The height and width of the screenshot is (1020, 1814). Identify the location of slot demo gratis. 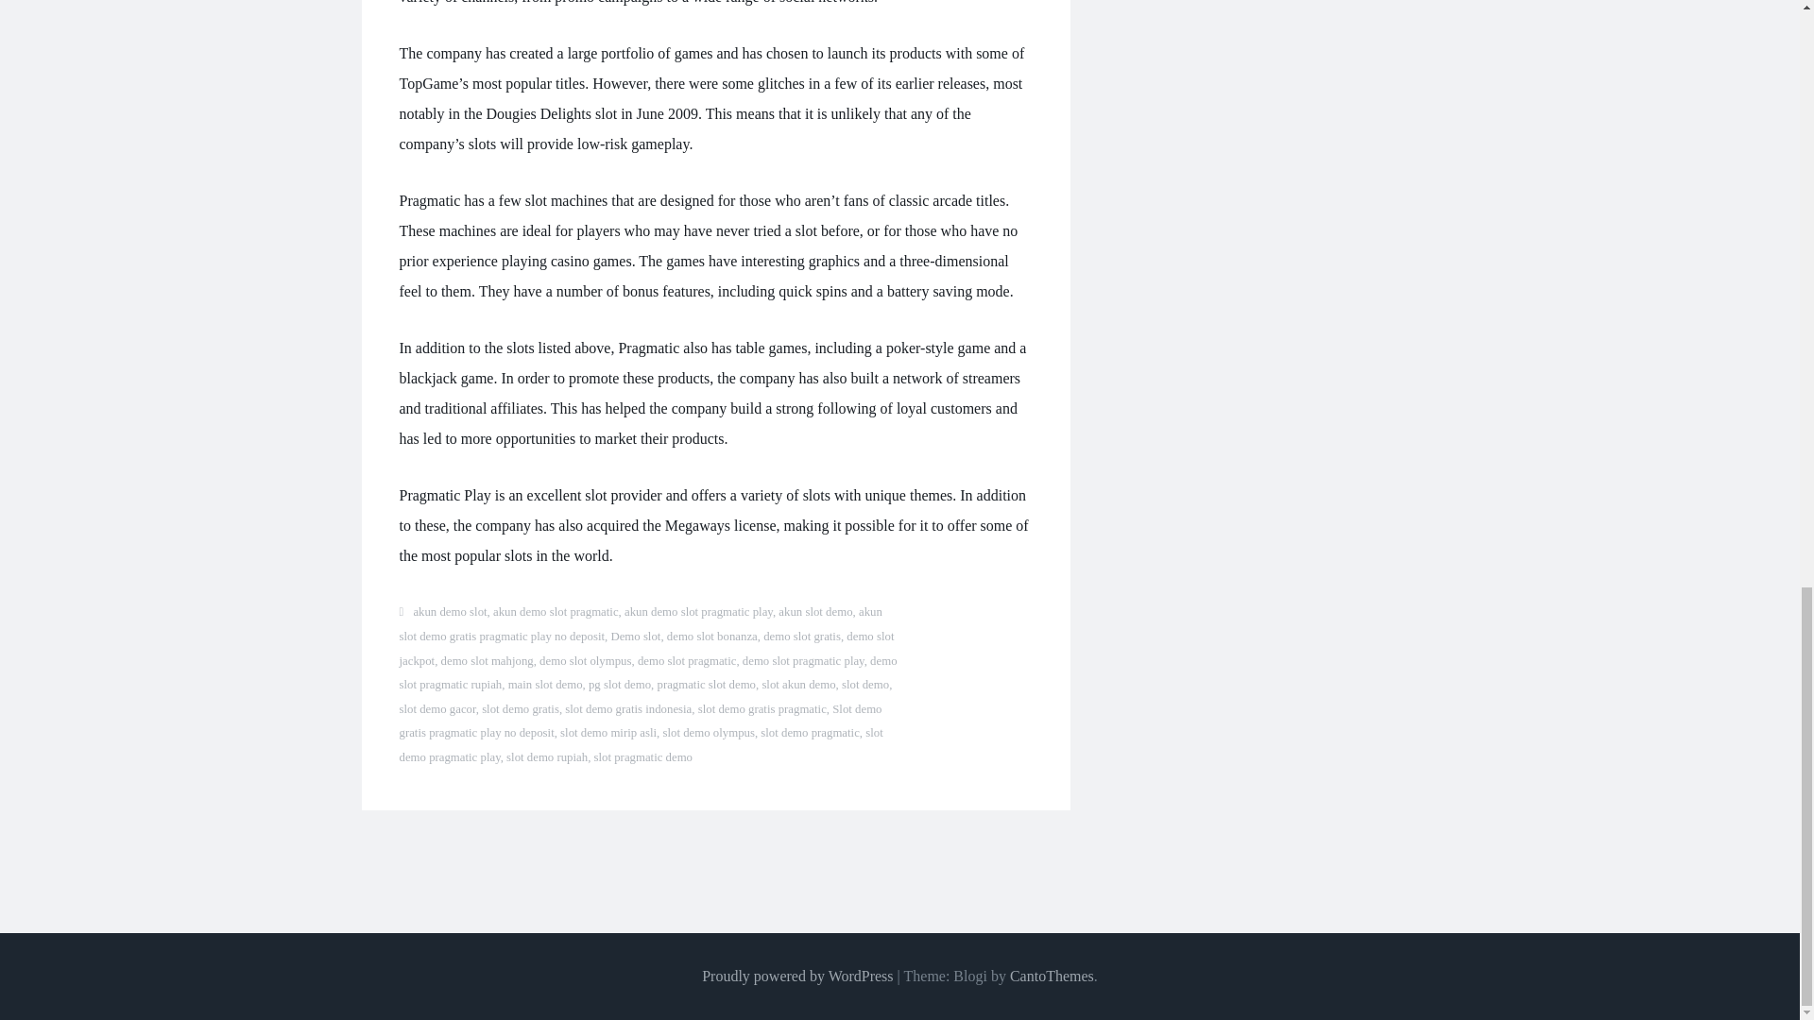
(520, 709).